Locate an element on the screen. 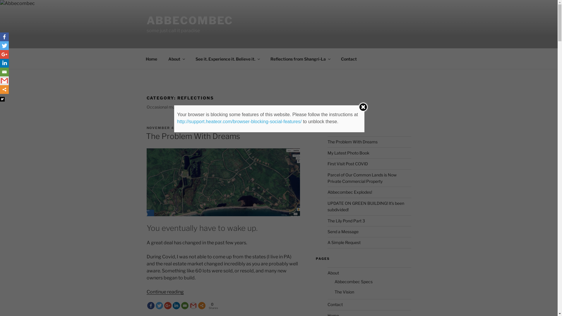 Image resolution: width=562 pixels, height=316 pixels. Google plus is located at coordinates (167, 305).